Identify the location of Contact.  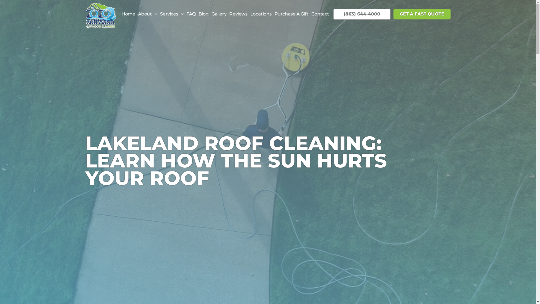
(320, 14).